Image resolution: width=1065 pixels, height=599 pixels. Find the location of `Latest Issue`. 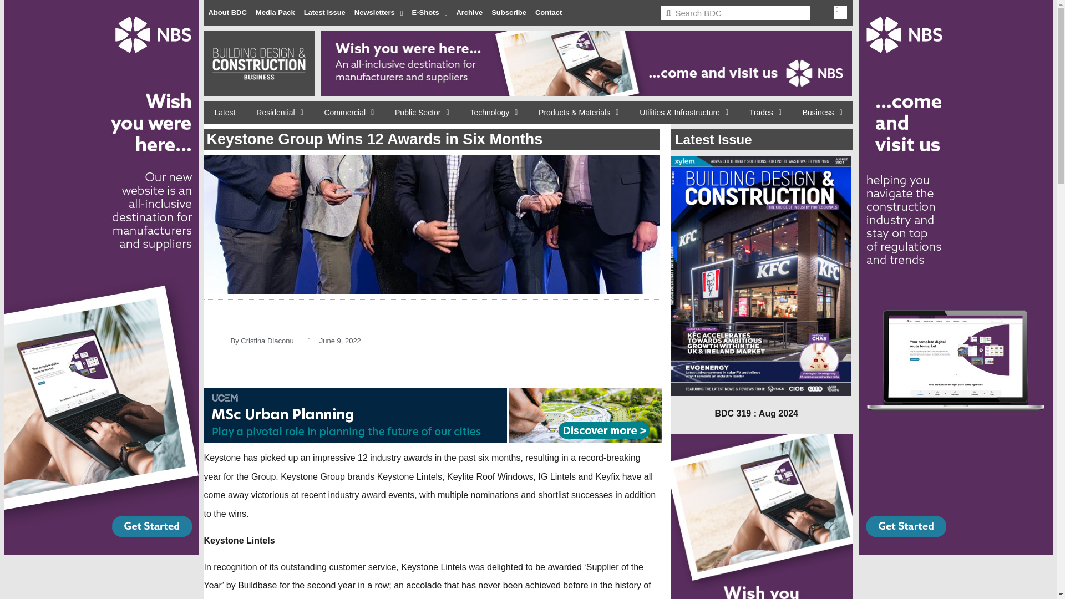

Latest Issue is located at coordinates (324, 13).